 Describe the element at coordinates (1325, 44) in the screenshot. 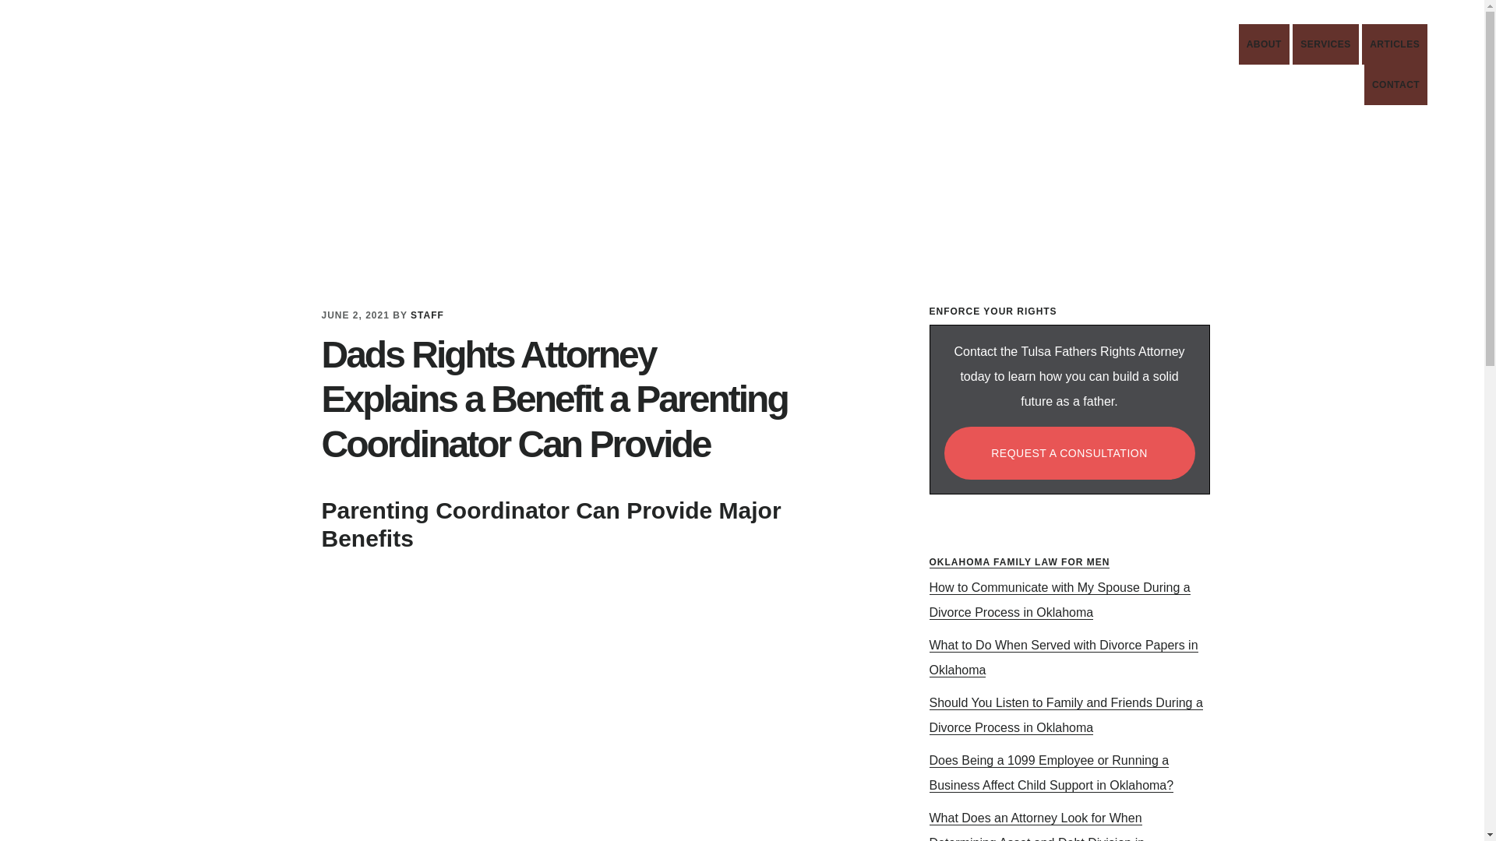

I see `YouTube video player` at that location.